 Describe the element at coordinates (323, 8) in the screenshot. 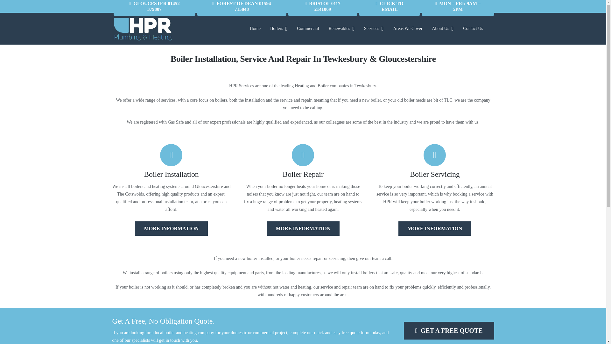

I see `BRISTOL 0117 2141069` at that location.